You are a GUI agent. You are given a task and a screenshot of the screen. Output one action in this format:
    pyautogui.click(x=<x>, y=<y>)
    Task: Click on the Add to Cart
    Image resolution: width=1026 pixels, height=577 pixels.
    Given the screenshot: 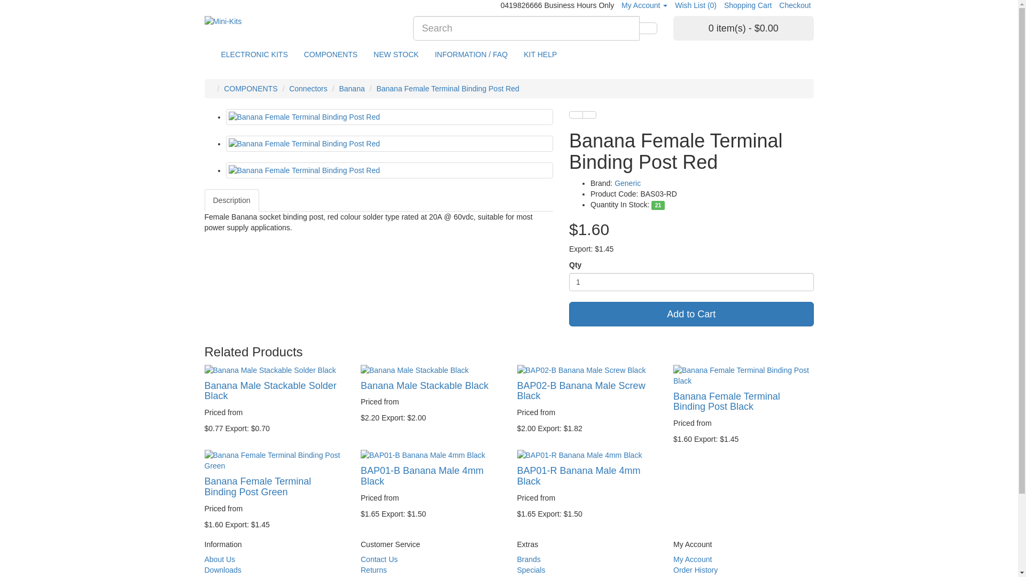 What is the action you would take?
    pyautogui.click(x=691, y=314)
    